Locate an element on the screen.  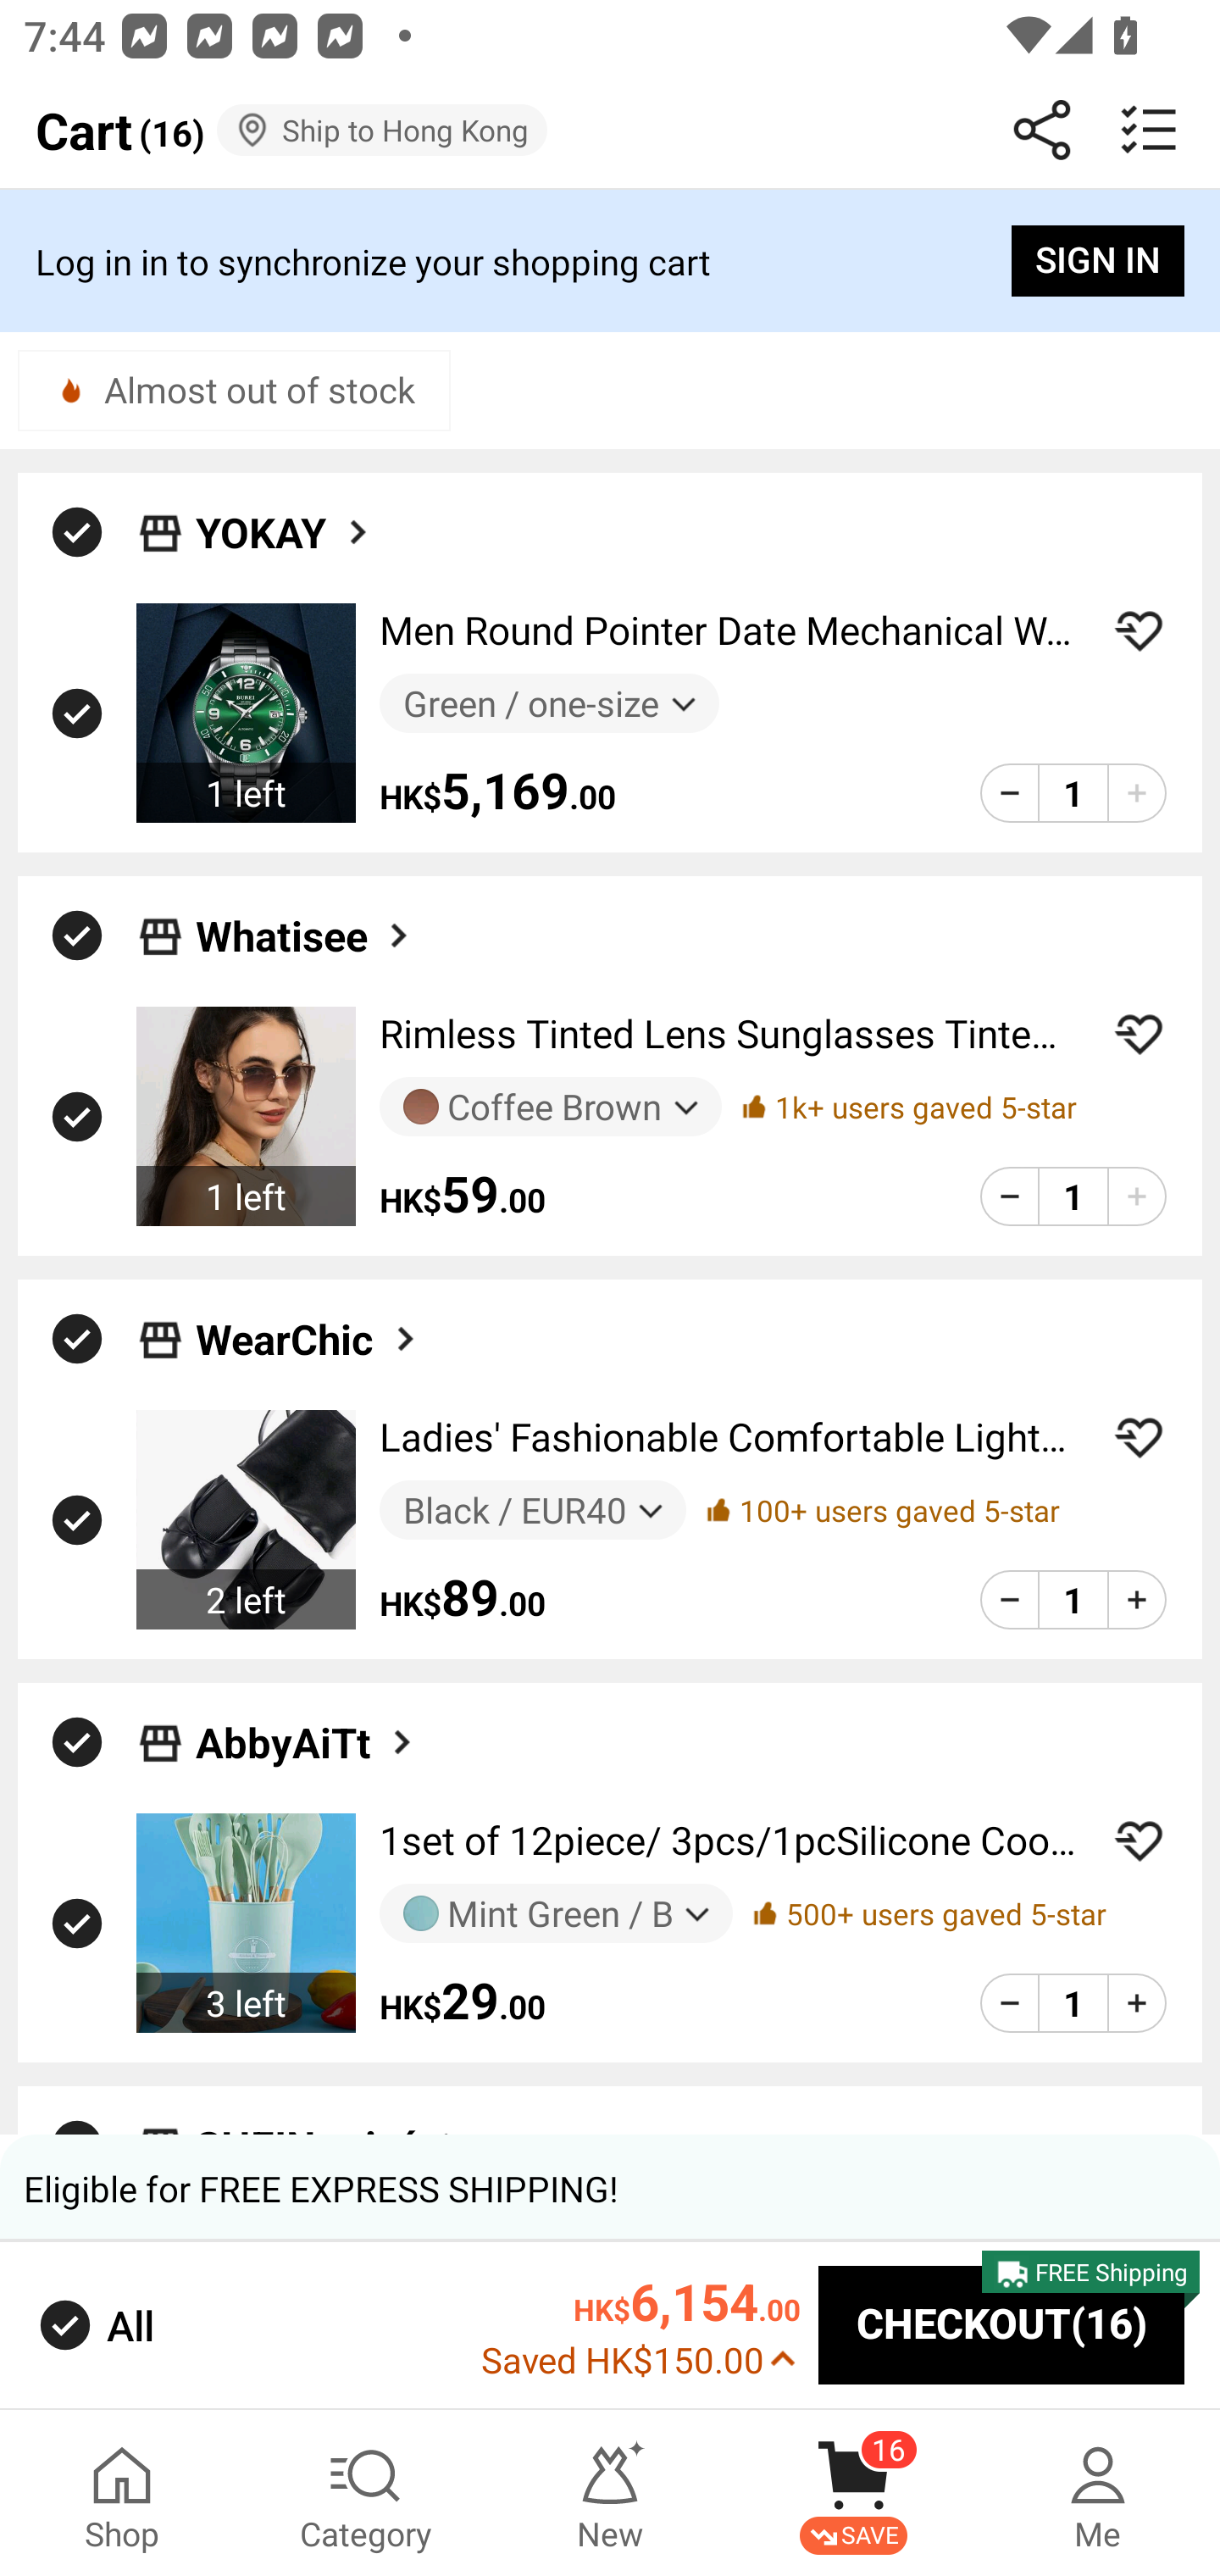
SIGN IN is located at coordinates (1098, 261).